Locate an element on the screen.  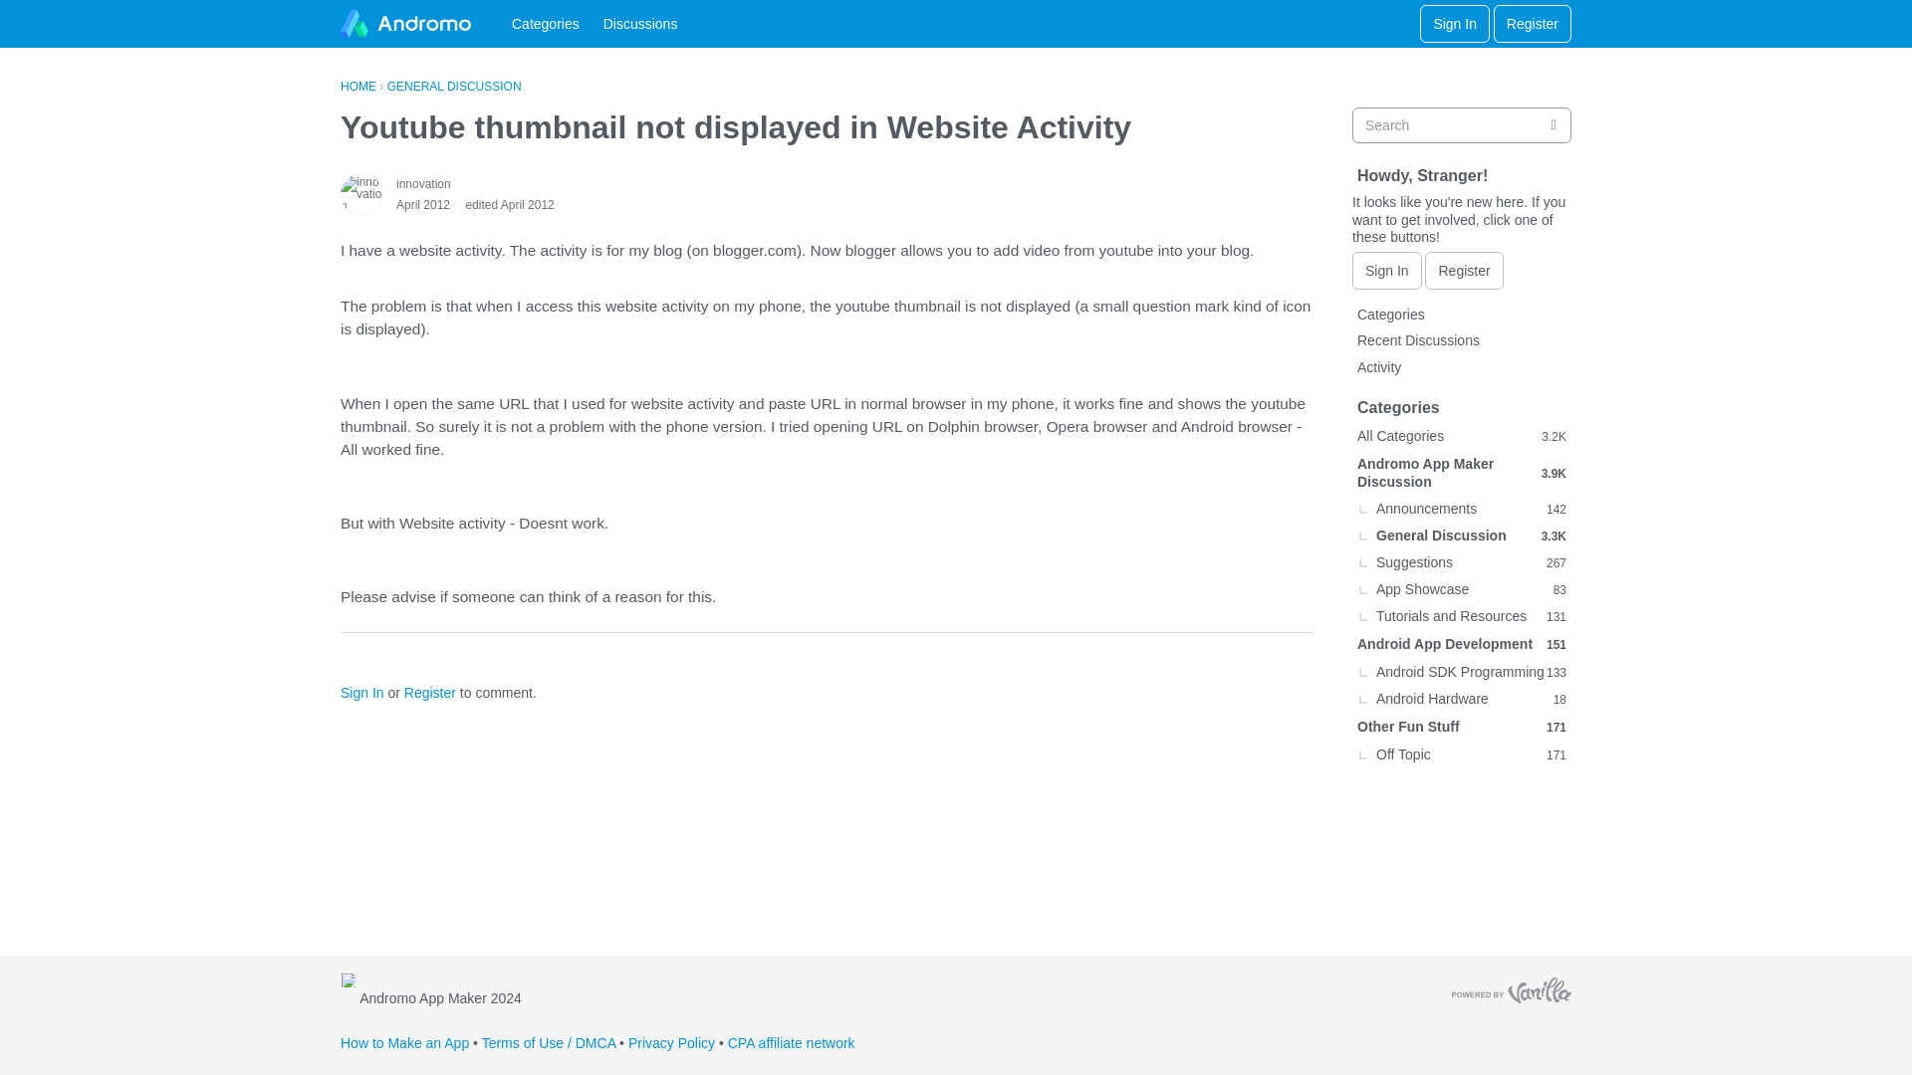
Recent Discussions is located at coordinates (509, 204).